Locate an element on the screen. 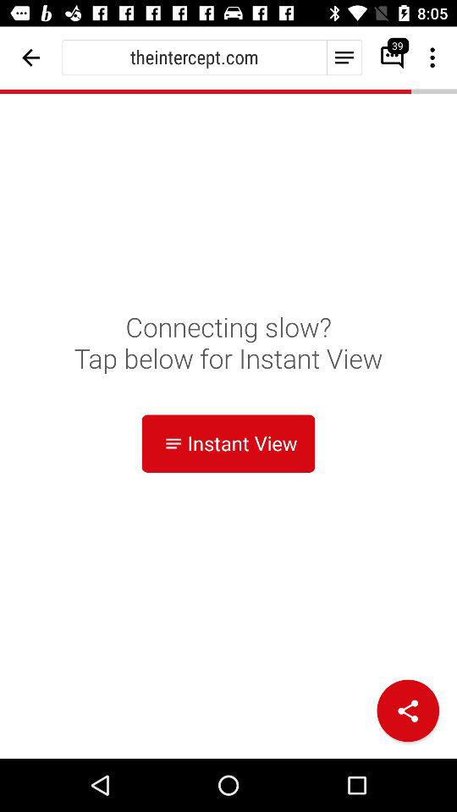 The height and width of the screenshot is (812, 457). select the icon which is right to the message icon is located at coordinates (434, 58).